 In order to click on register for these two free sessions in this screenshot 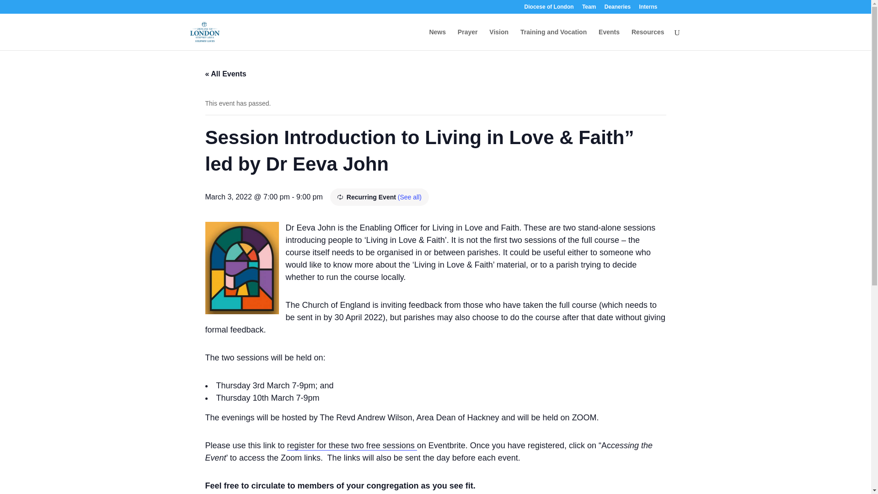, I will do `click(352, 446)`.